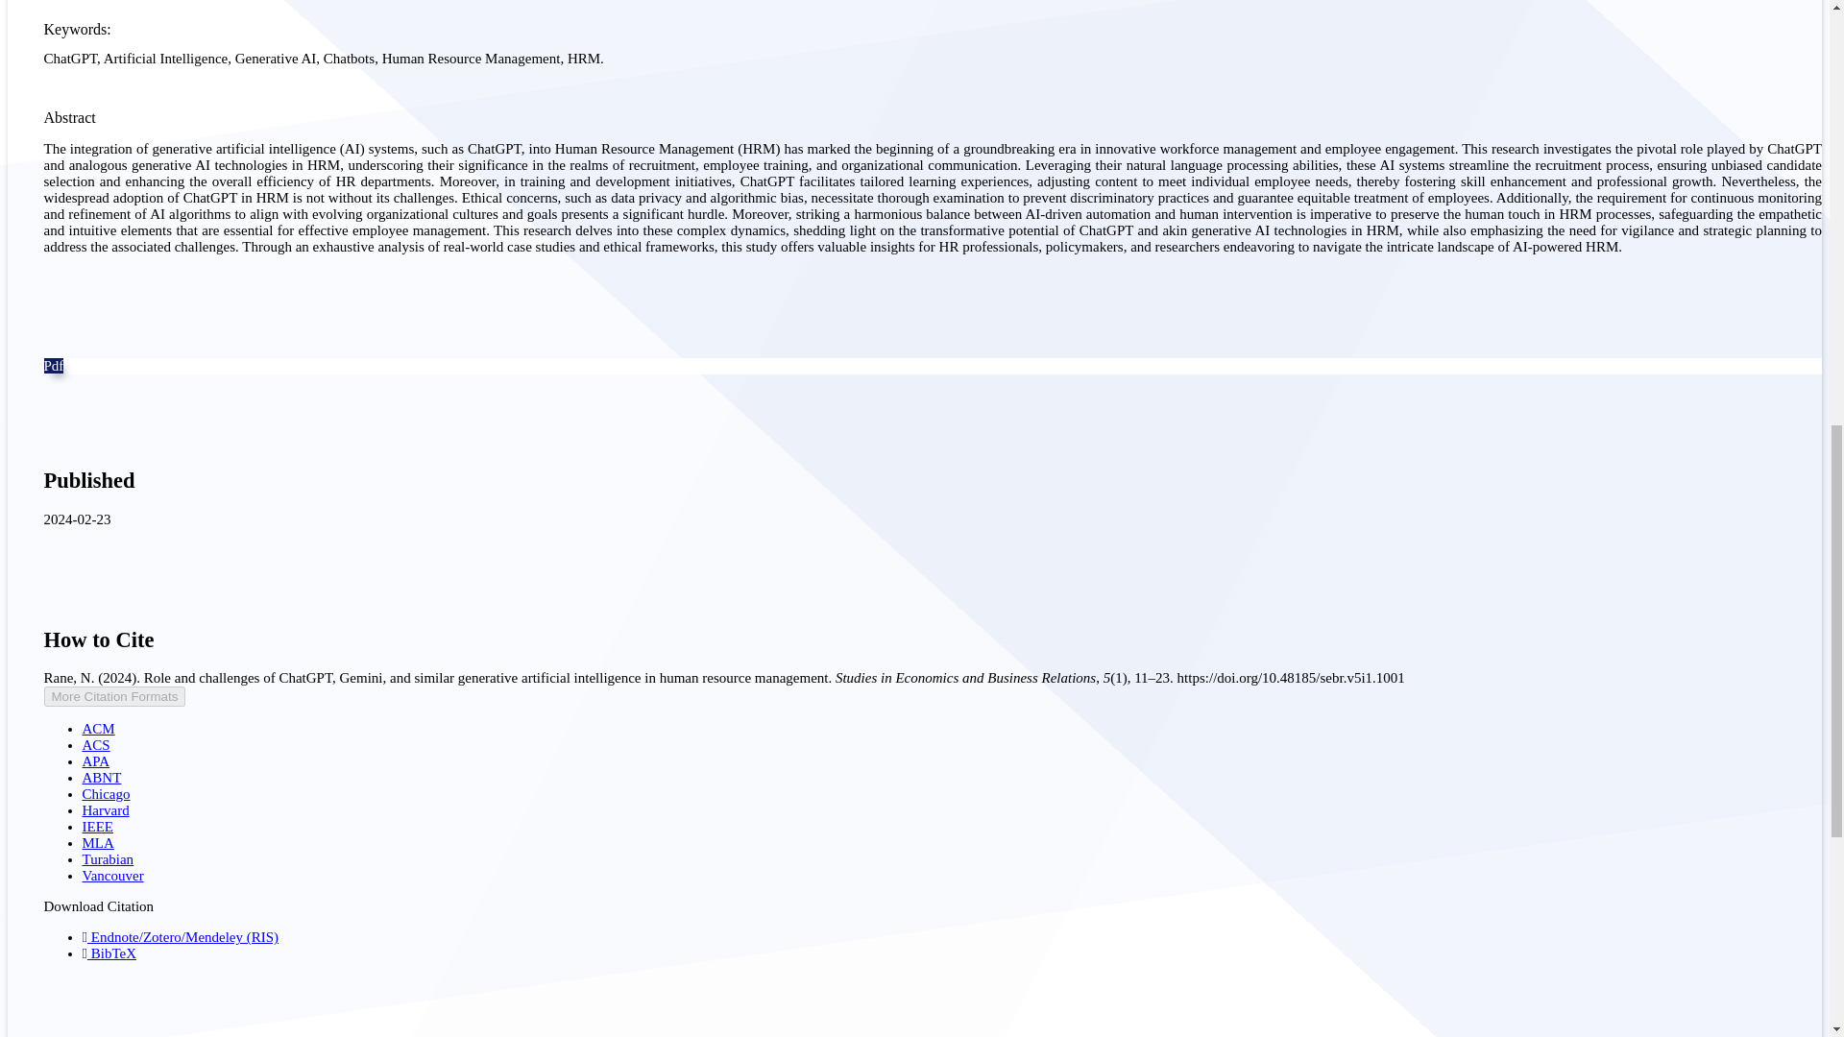 This screenshot has height=1037, width=1844. What do you see at coordinates (96, 745) in the screenshot?
I see `ACS` at bounding box center [96, 745].